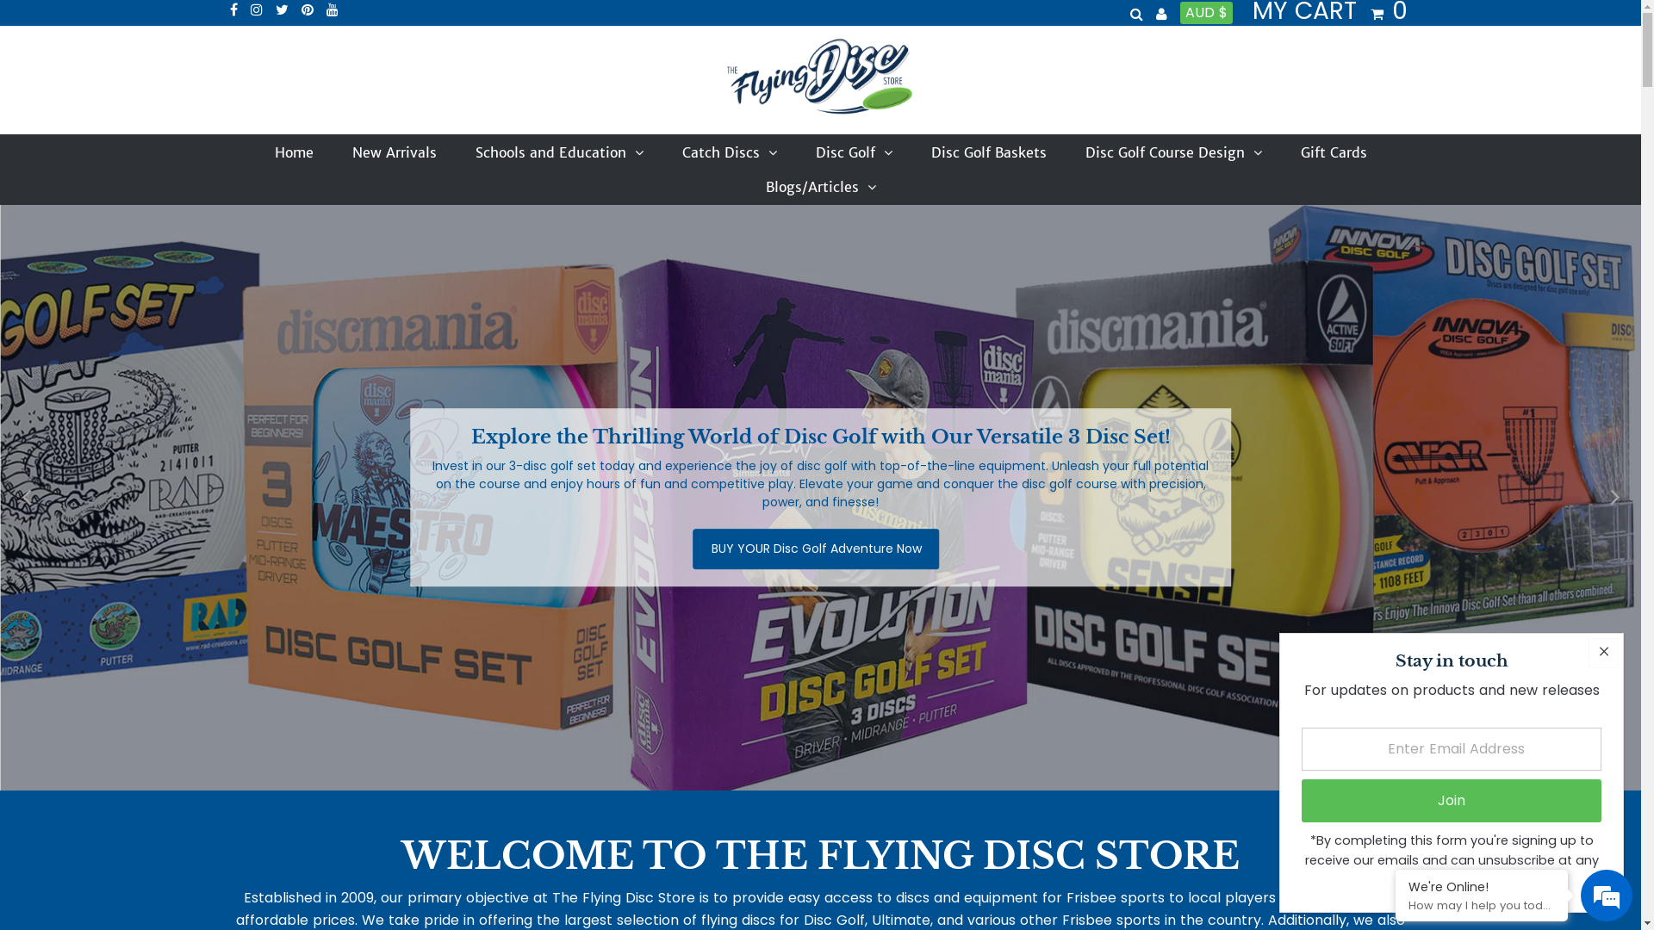 Image resolution: width=1654 pixels, height=930 pixels. What do you see at coordinates (820, 187) in the screenshot?
I see `Blogs/Articles` at bounding box center [820, 187].